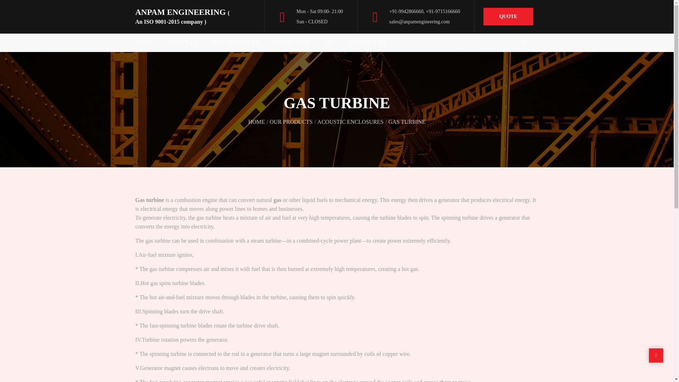  Describe the element at coordinates (148, 42) in the screenshot. I see `HOME` at that location.